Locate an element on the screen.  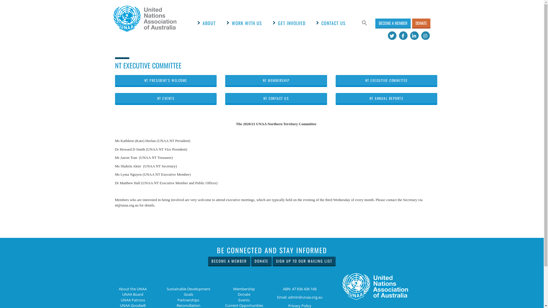
NT EVENTS is located at coordinates (166, 99).